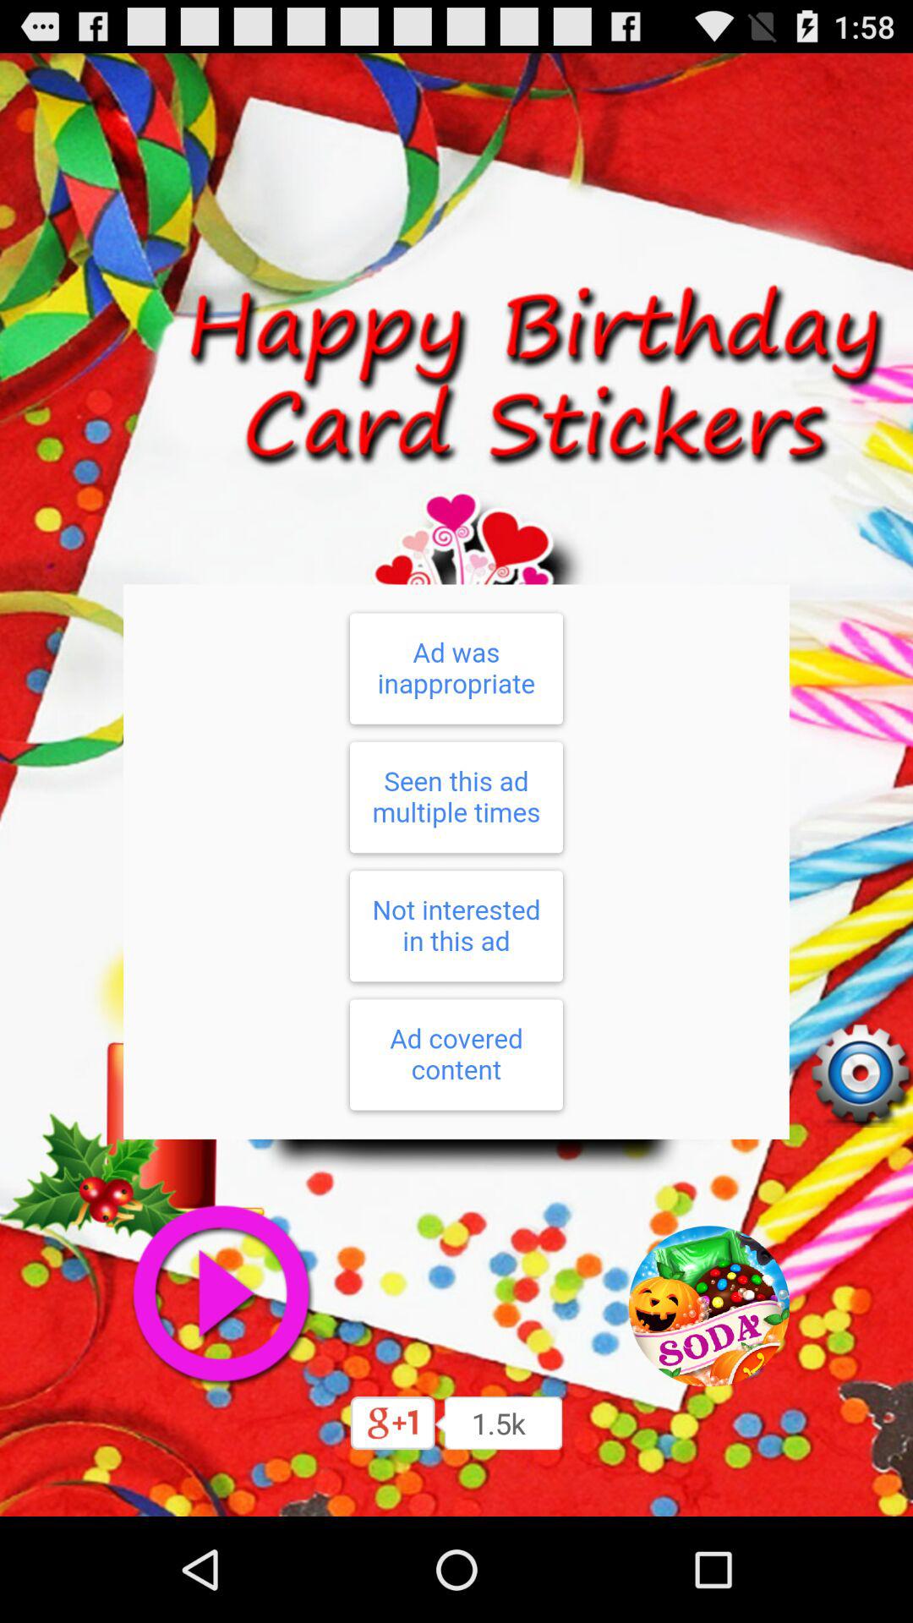 The height and width of the screenshot is (1623, 913). Describe the element at coordinates (456, 861) in the screenshot. I see `advertisement options` at that location.